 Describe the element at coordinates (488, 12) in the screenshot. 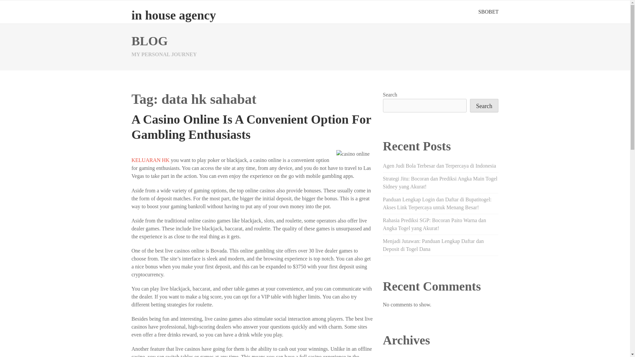

I see `SBOBET` at that location.